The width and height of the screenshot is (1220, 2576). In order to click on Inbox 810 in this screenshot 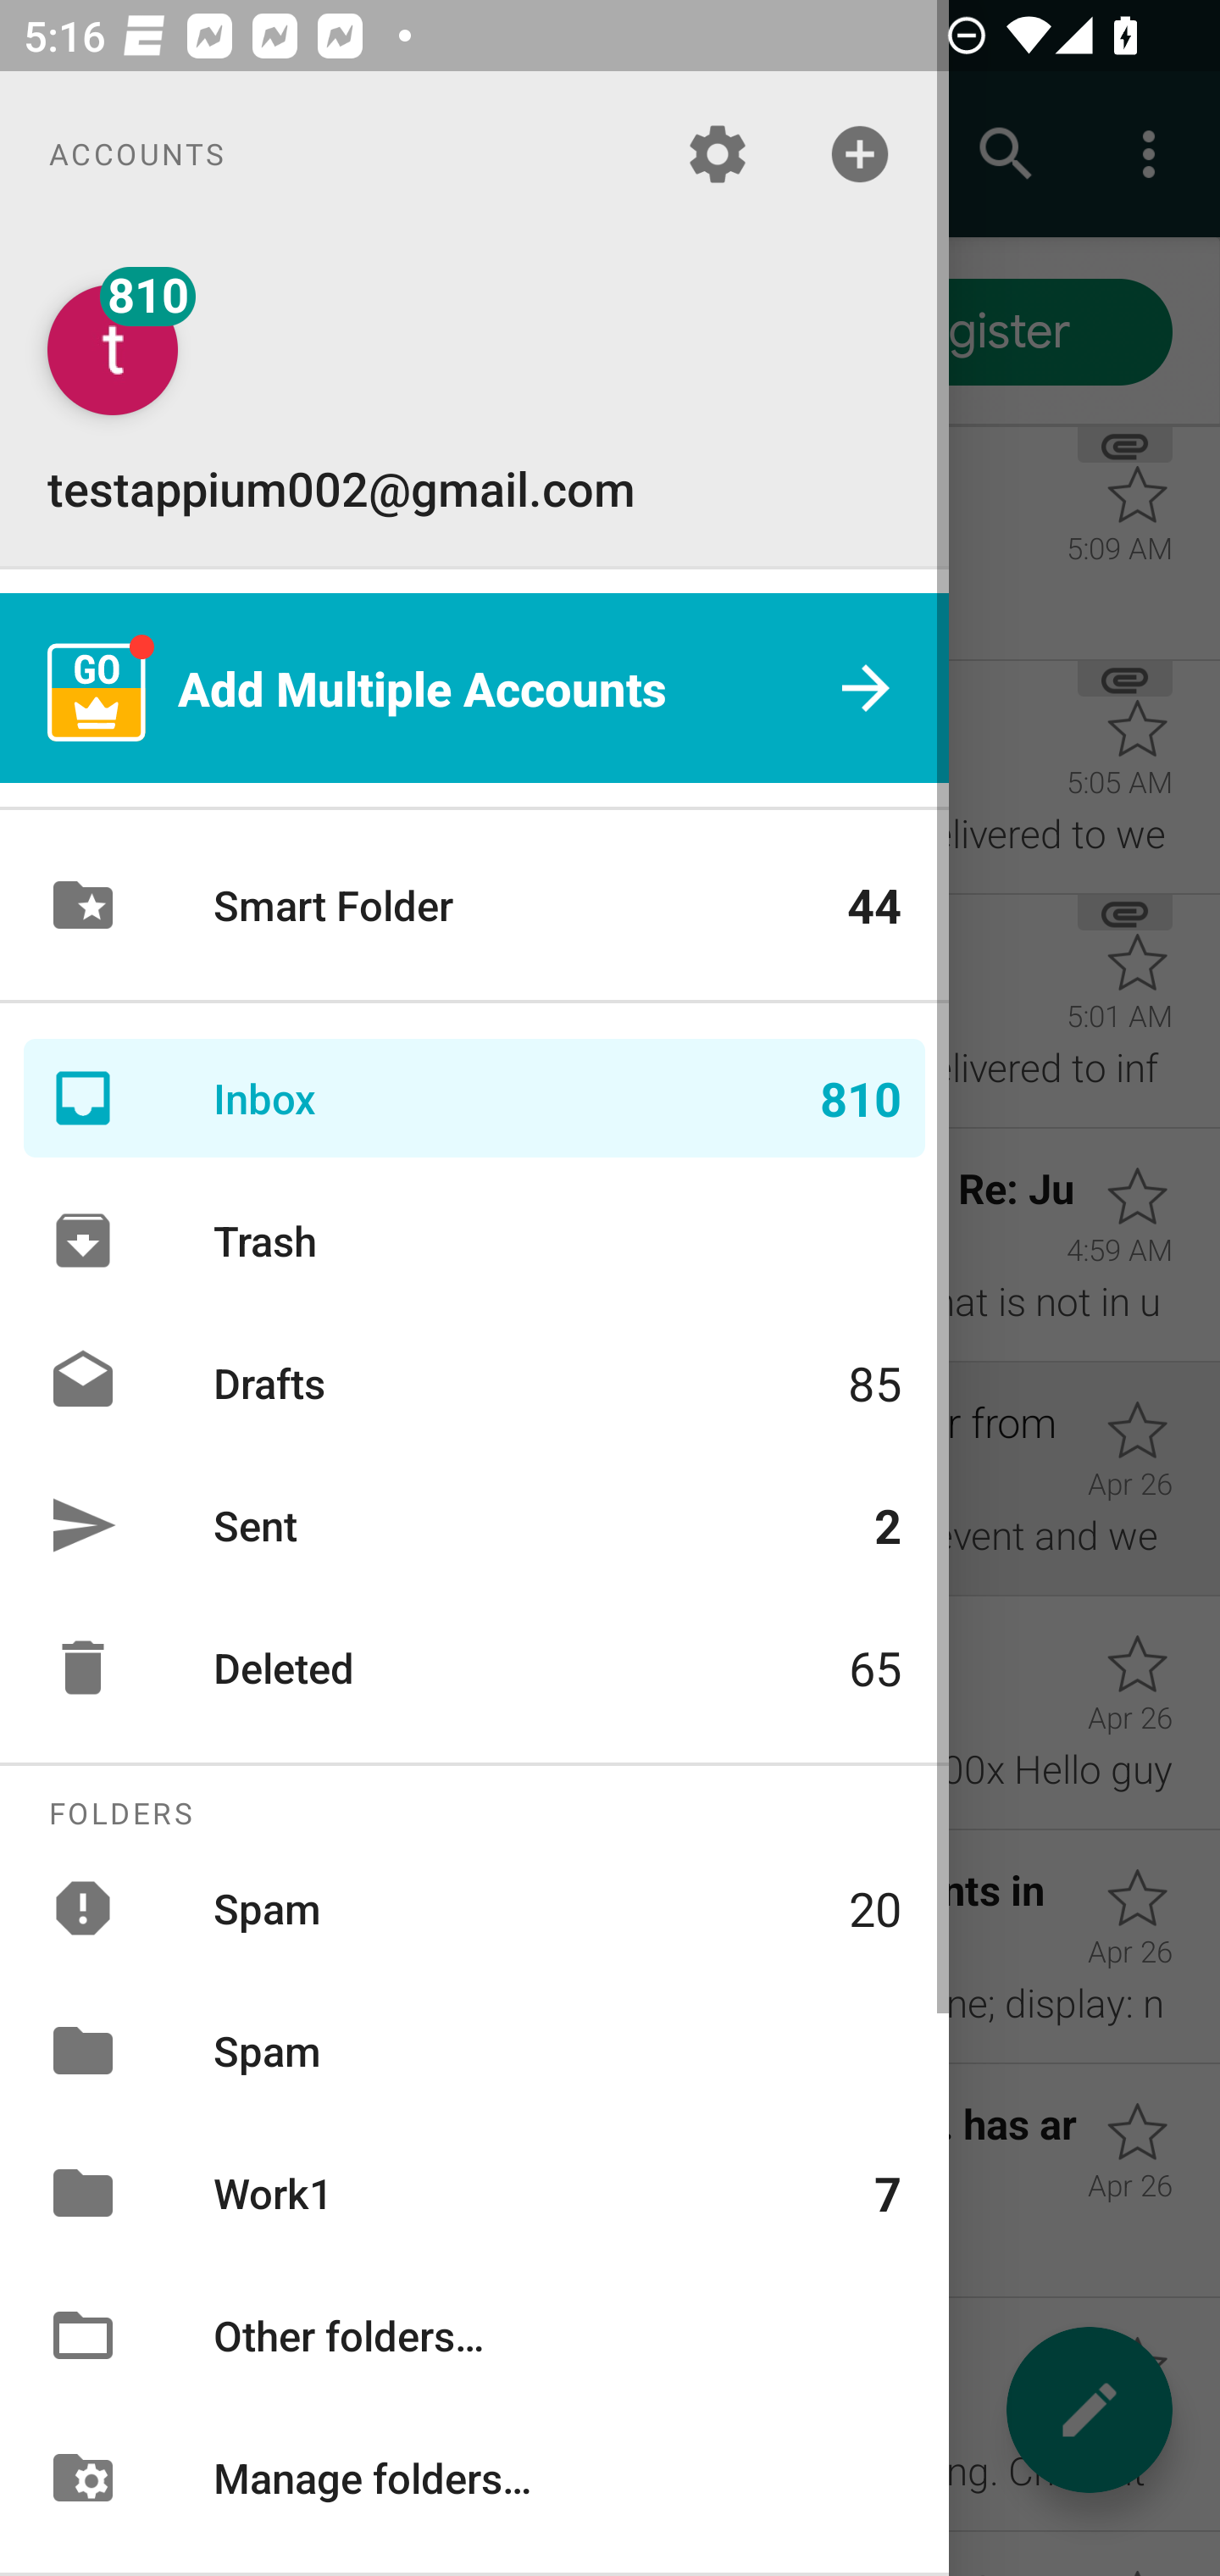, I will do `click(474, 1098)`.